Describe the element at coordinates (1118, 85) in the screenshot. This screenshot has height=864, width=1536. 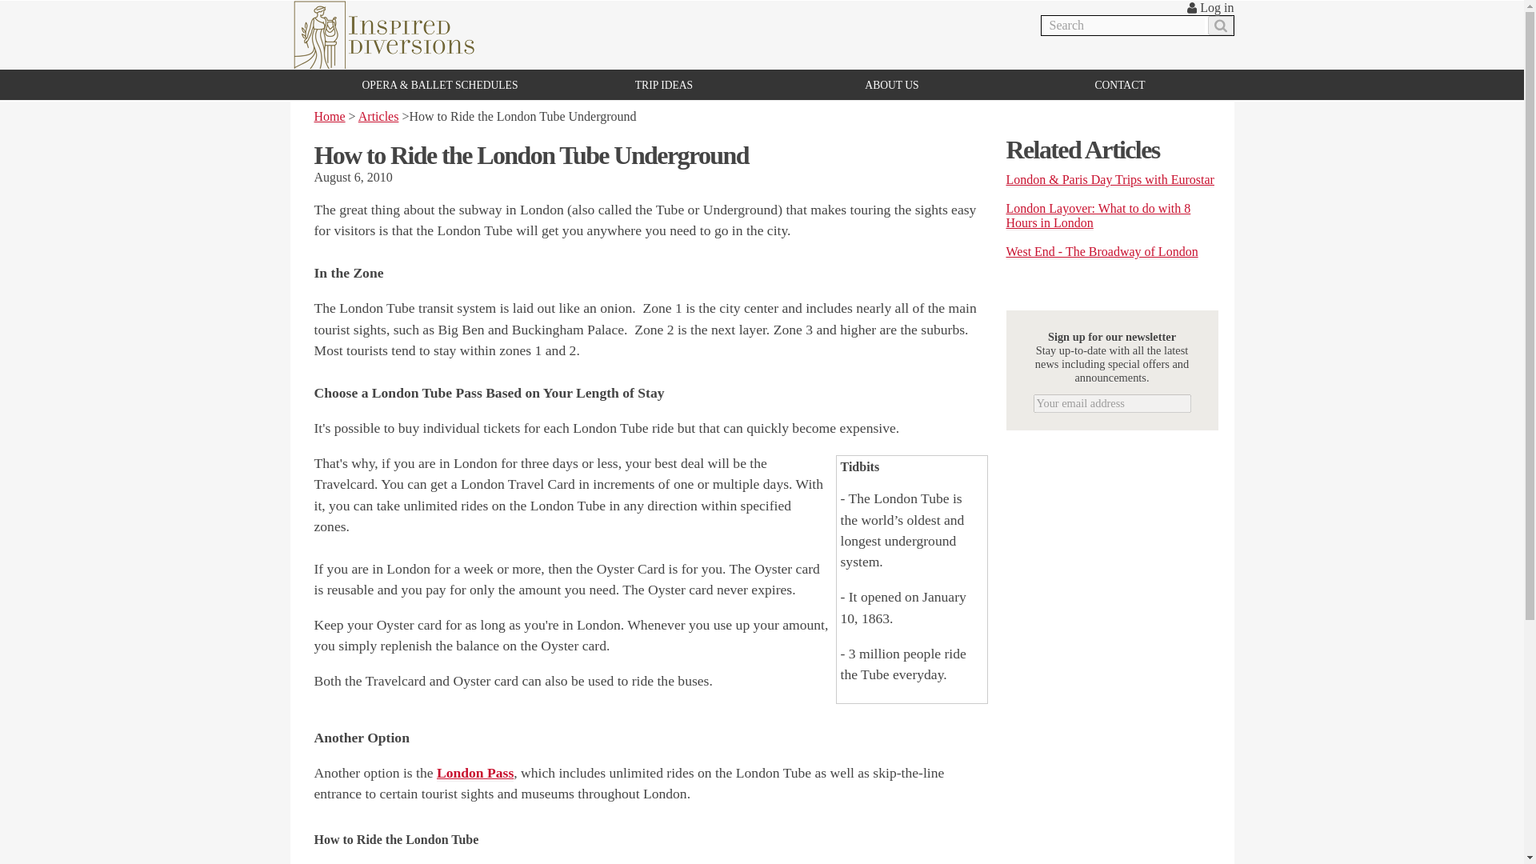
I see `CONTACT` at that location.